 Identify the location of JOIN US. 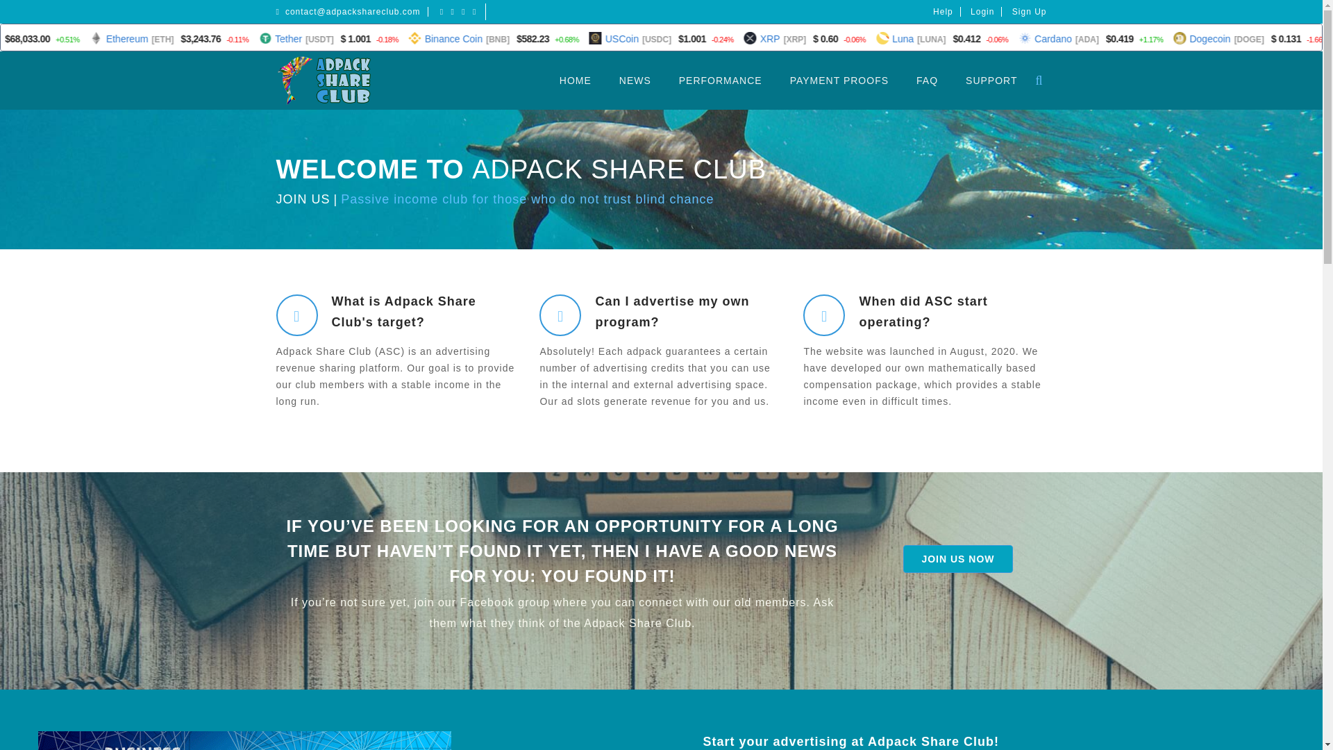
(303, 199).